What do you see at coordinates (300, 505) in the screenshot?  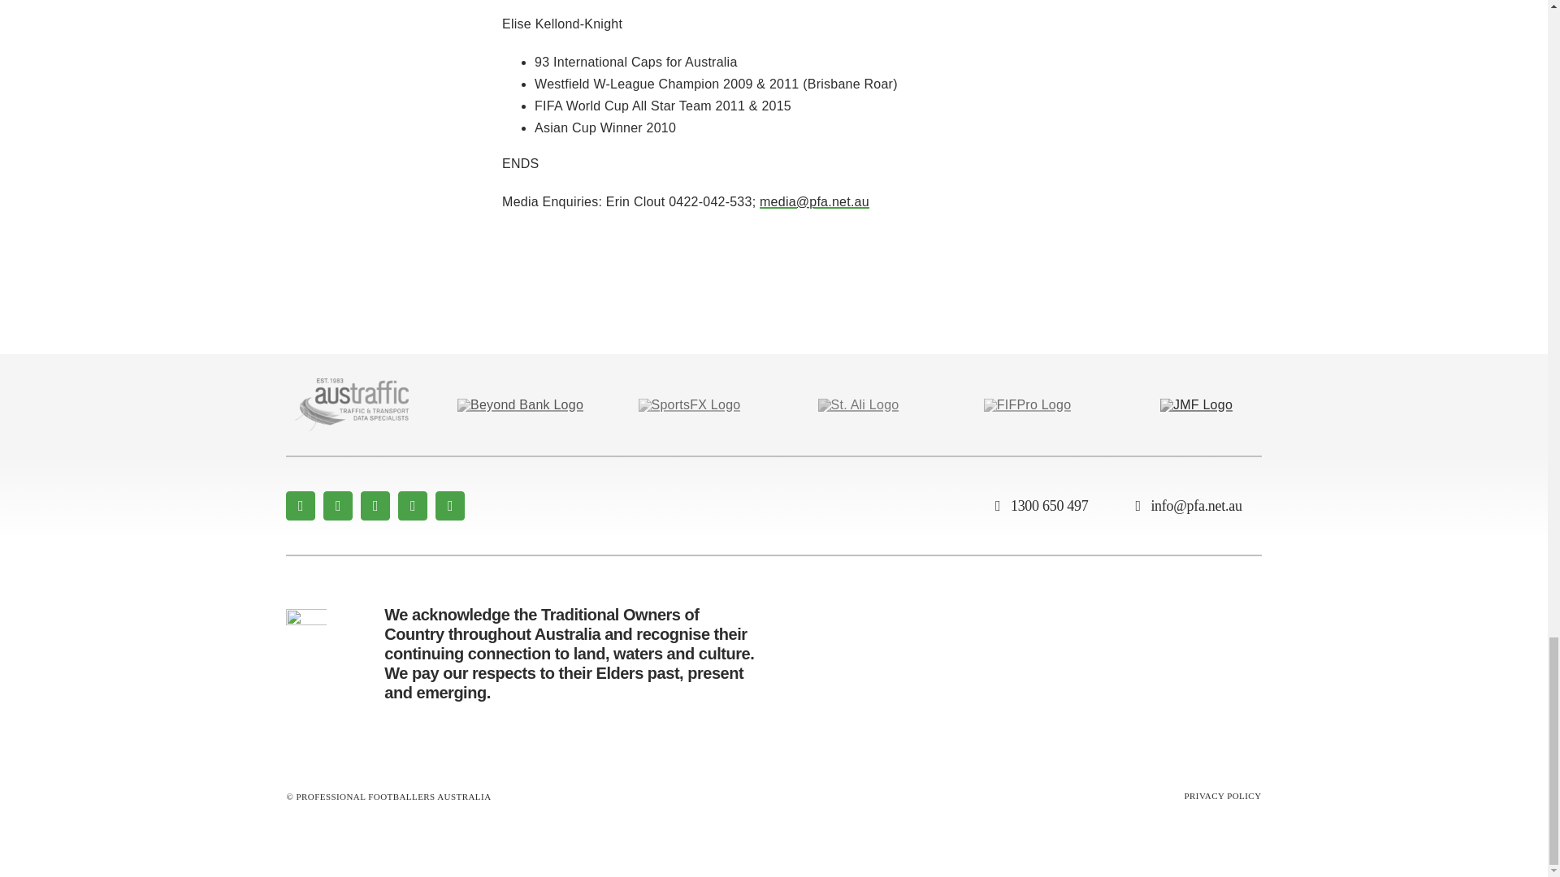 I see `Facebook` at bounding box center [300, 505].